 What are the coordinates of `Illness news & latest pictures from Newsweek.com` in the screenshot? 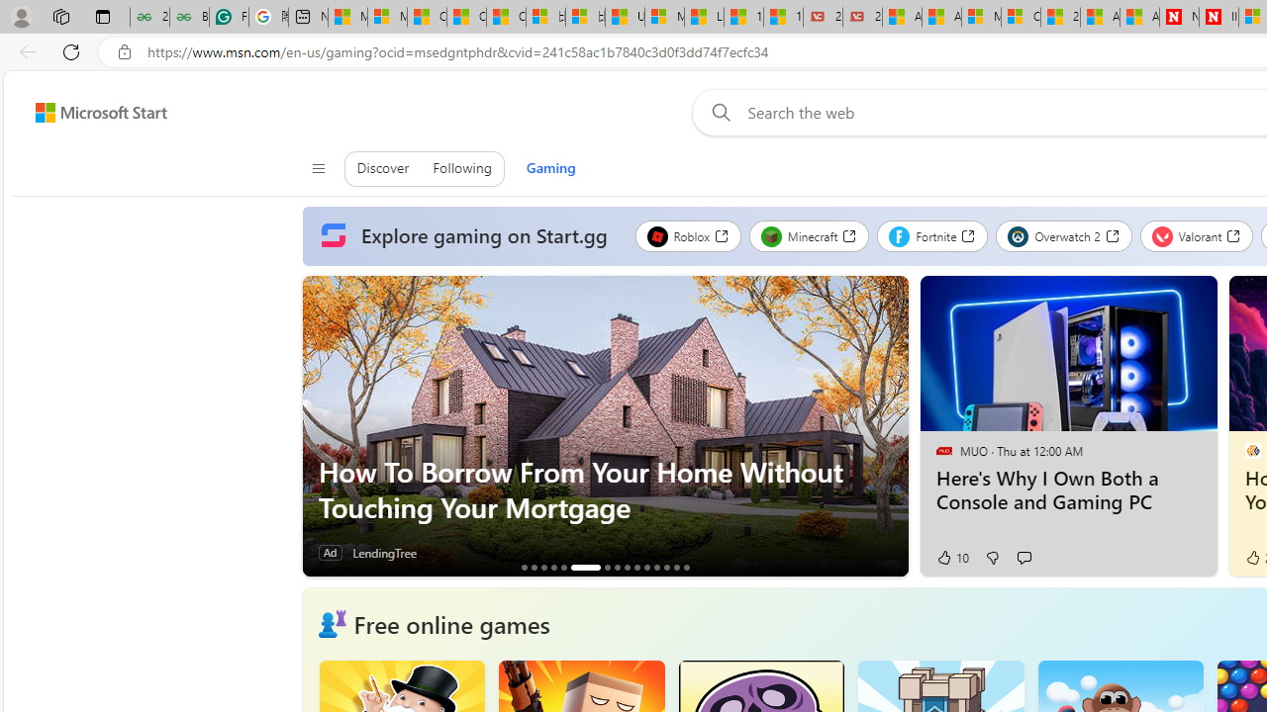 It's located at (1218, 18).